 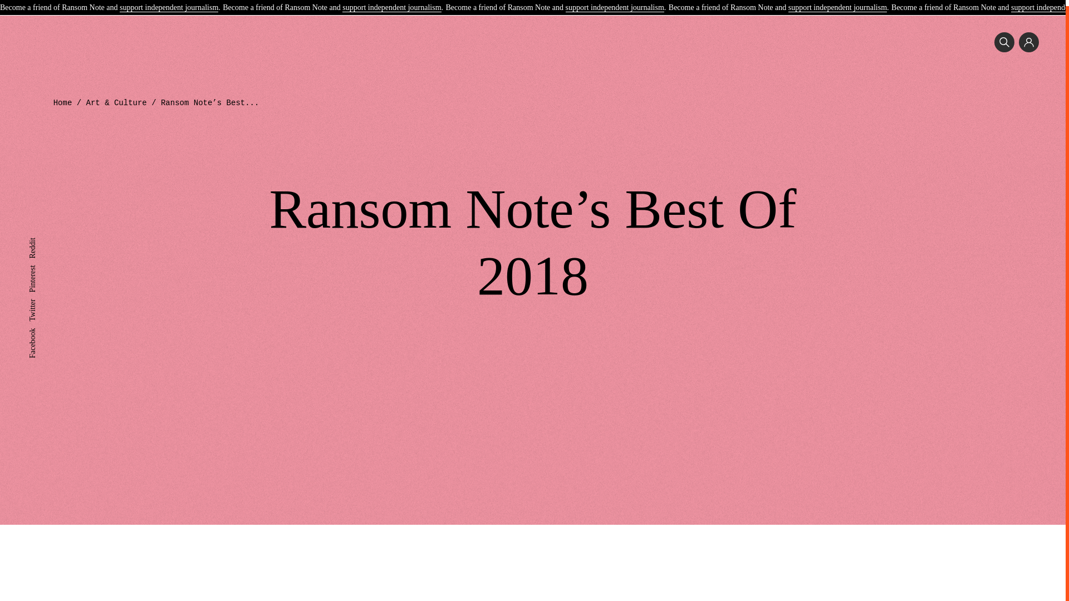 What do you see at coordinates (63, 103) in the screenshot?
I see `Home` at bounding box center [63, 103].